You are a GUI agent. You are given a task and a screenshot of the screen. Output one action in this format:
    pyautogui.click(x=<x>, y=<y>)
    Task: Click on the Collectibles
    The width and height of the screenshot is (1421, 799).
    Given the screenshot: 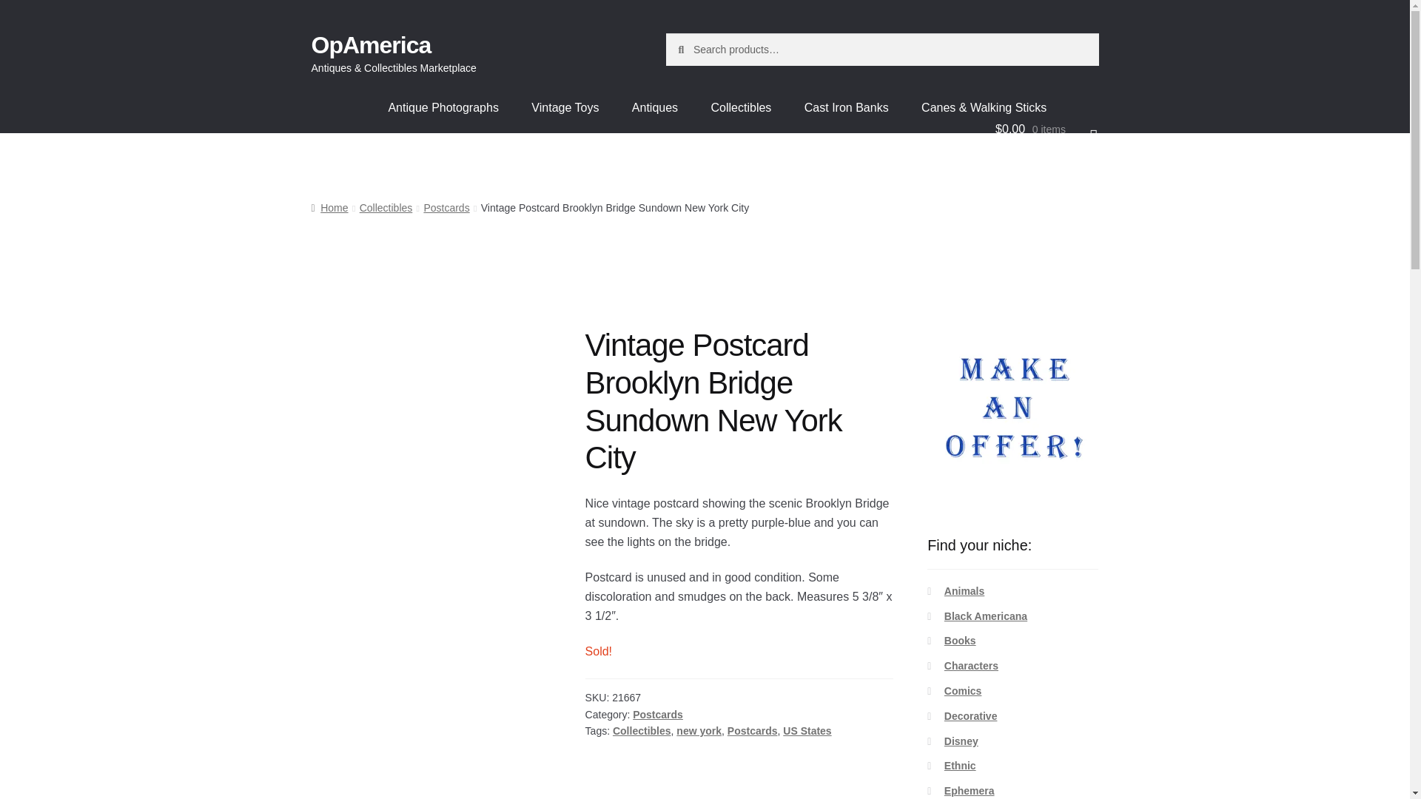 What is the action you would take?
    pyautogui.click(x=641, y=730)
    